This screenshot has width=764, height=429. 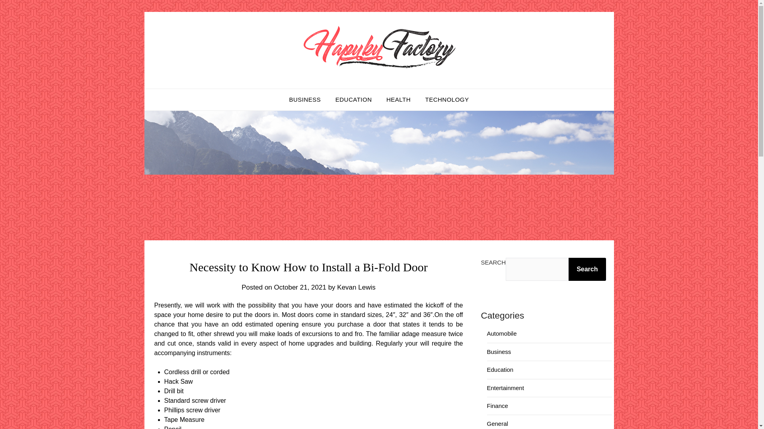 What do you see at coordinates (398, 99) in the screenshot?
I see `HEALTH` at bounding box center [398, 99].